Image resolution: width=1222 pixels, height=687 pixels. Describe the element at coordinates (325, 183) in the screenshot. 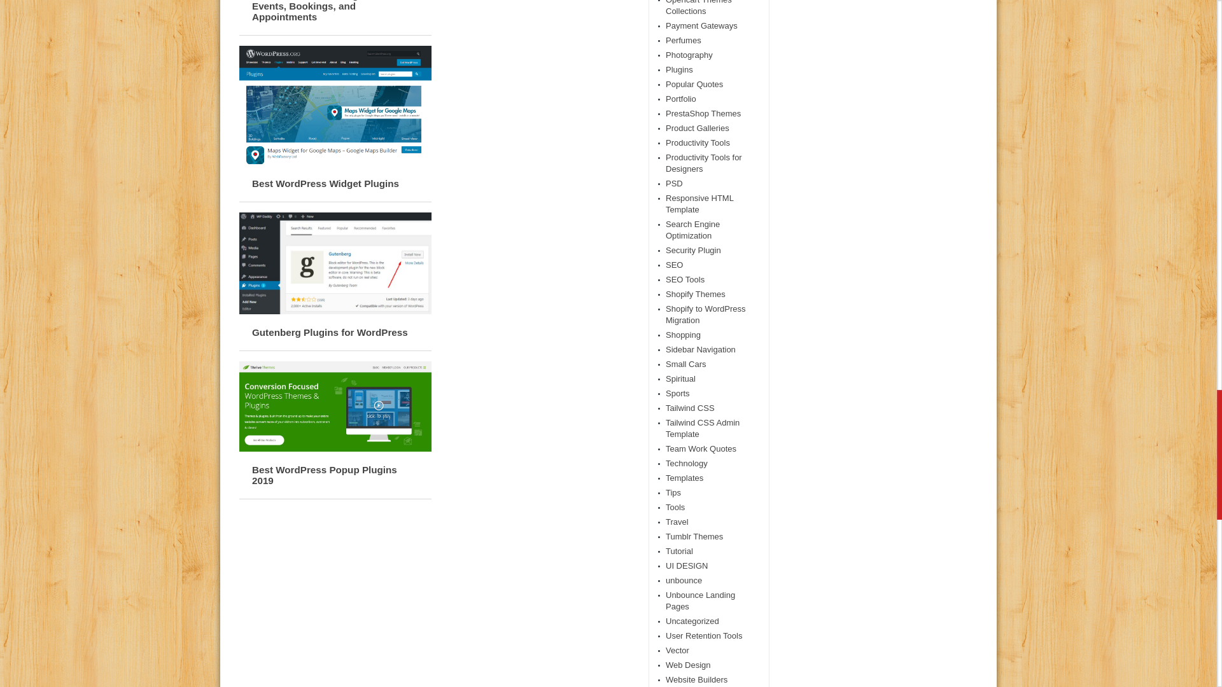

I see `Permalink to Best WordPress Widget Plugins` at that location.